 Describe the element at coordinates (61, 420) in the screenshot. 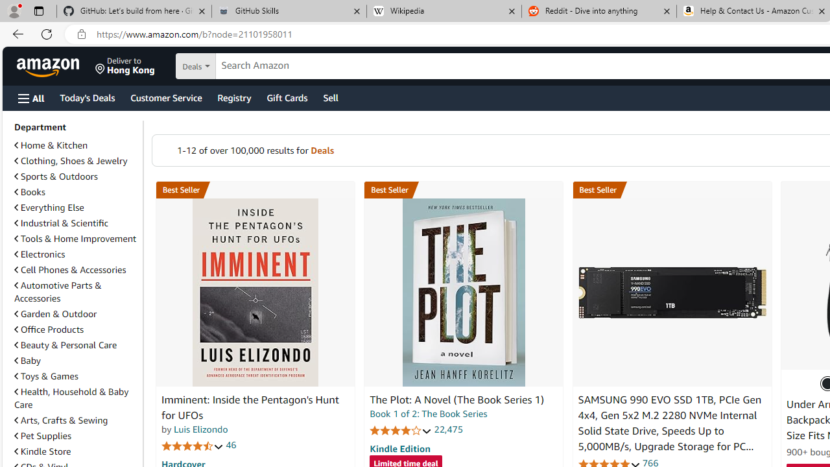

I see `Arts, Crafts & Sewing` at that location.